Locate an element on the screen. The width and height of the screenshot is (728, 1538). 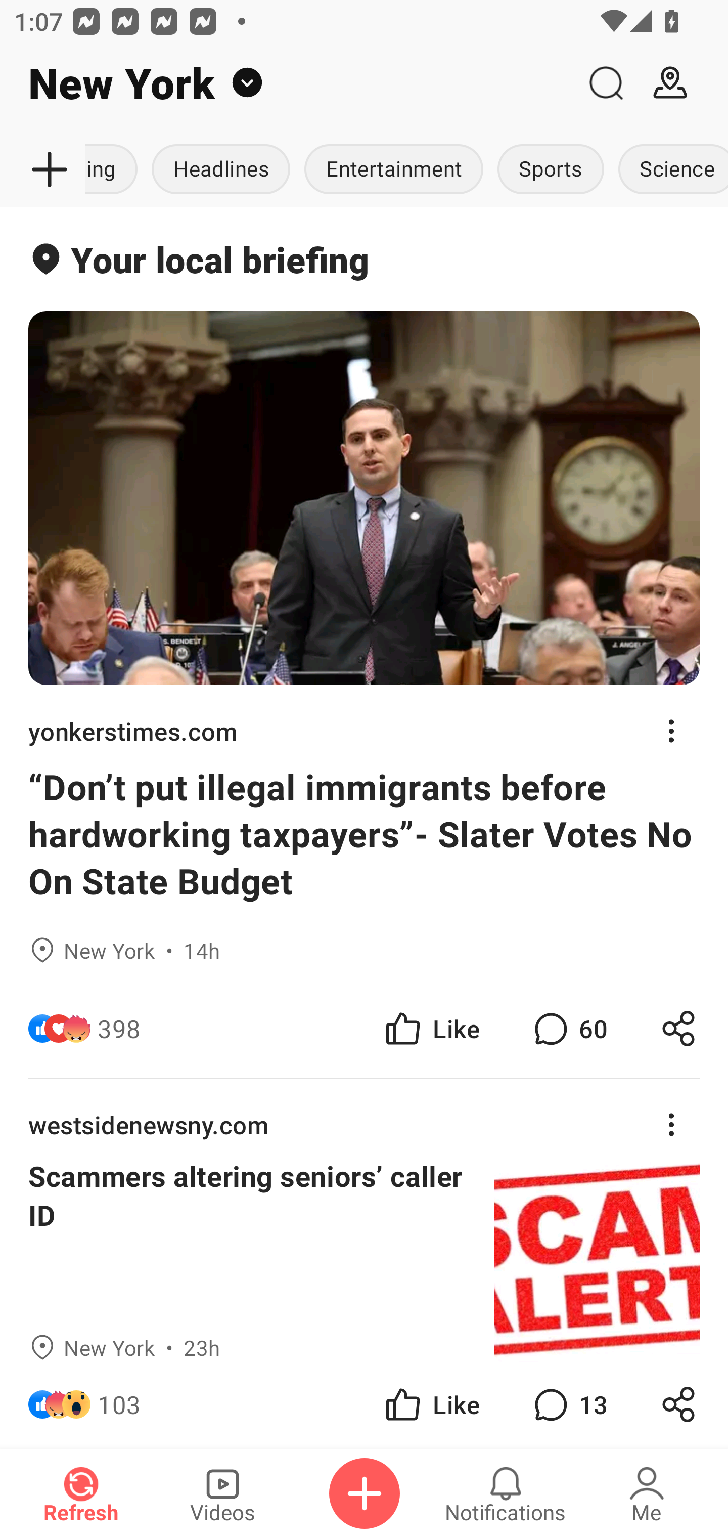
60 is located at coordinates (568, 1028).